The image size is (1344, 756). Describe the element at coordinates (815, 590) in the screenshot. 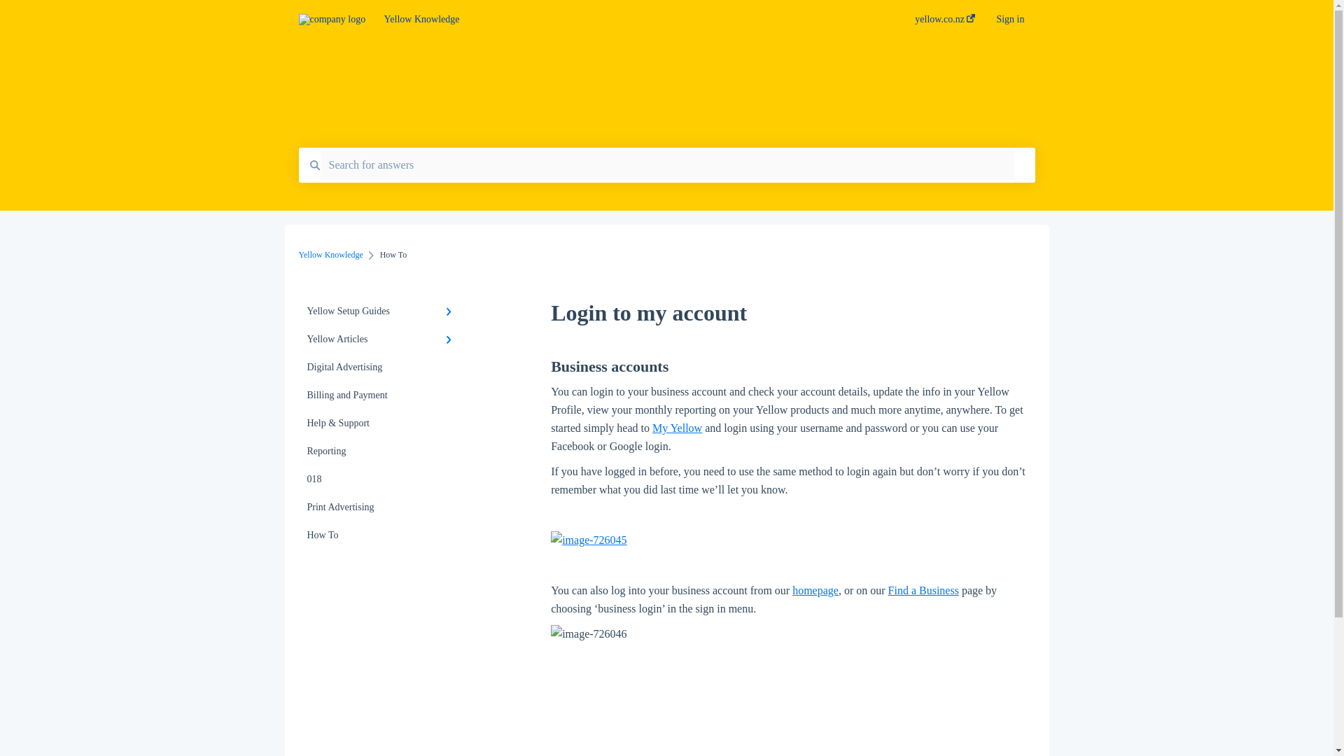

I see `homepage` at that location.